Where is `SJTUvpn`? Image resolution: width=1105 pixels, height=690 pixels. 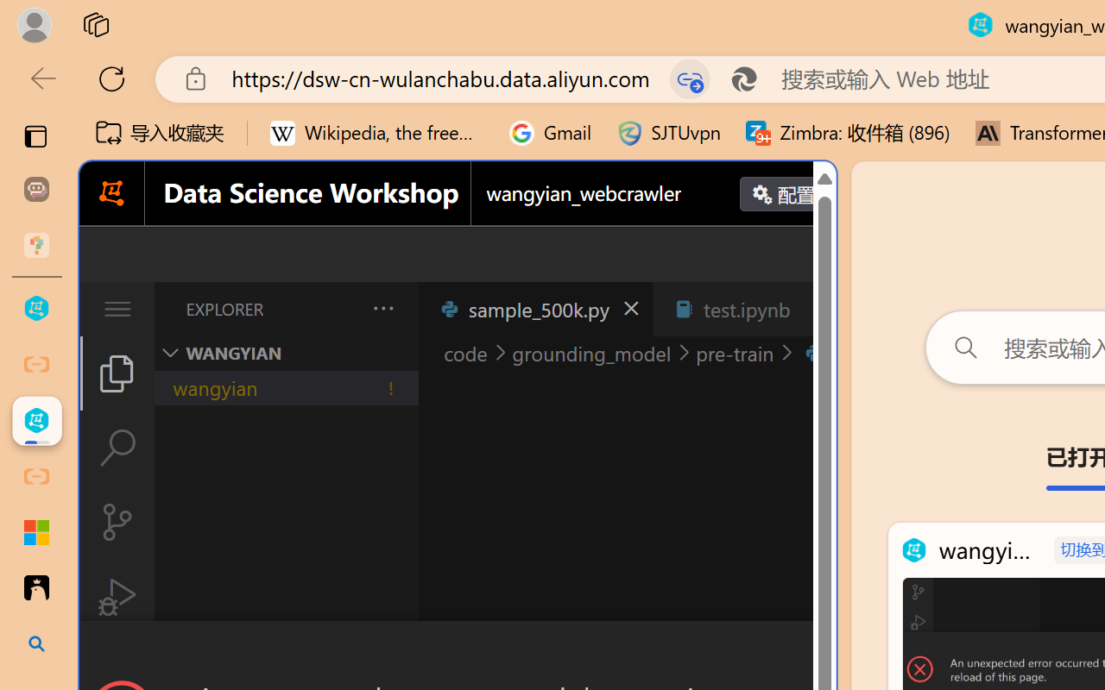 SJTUvpn is located at coordinates (668, 133).